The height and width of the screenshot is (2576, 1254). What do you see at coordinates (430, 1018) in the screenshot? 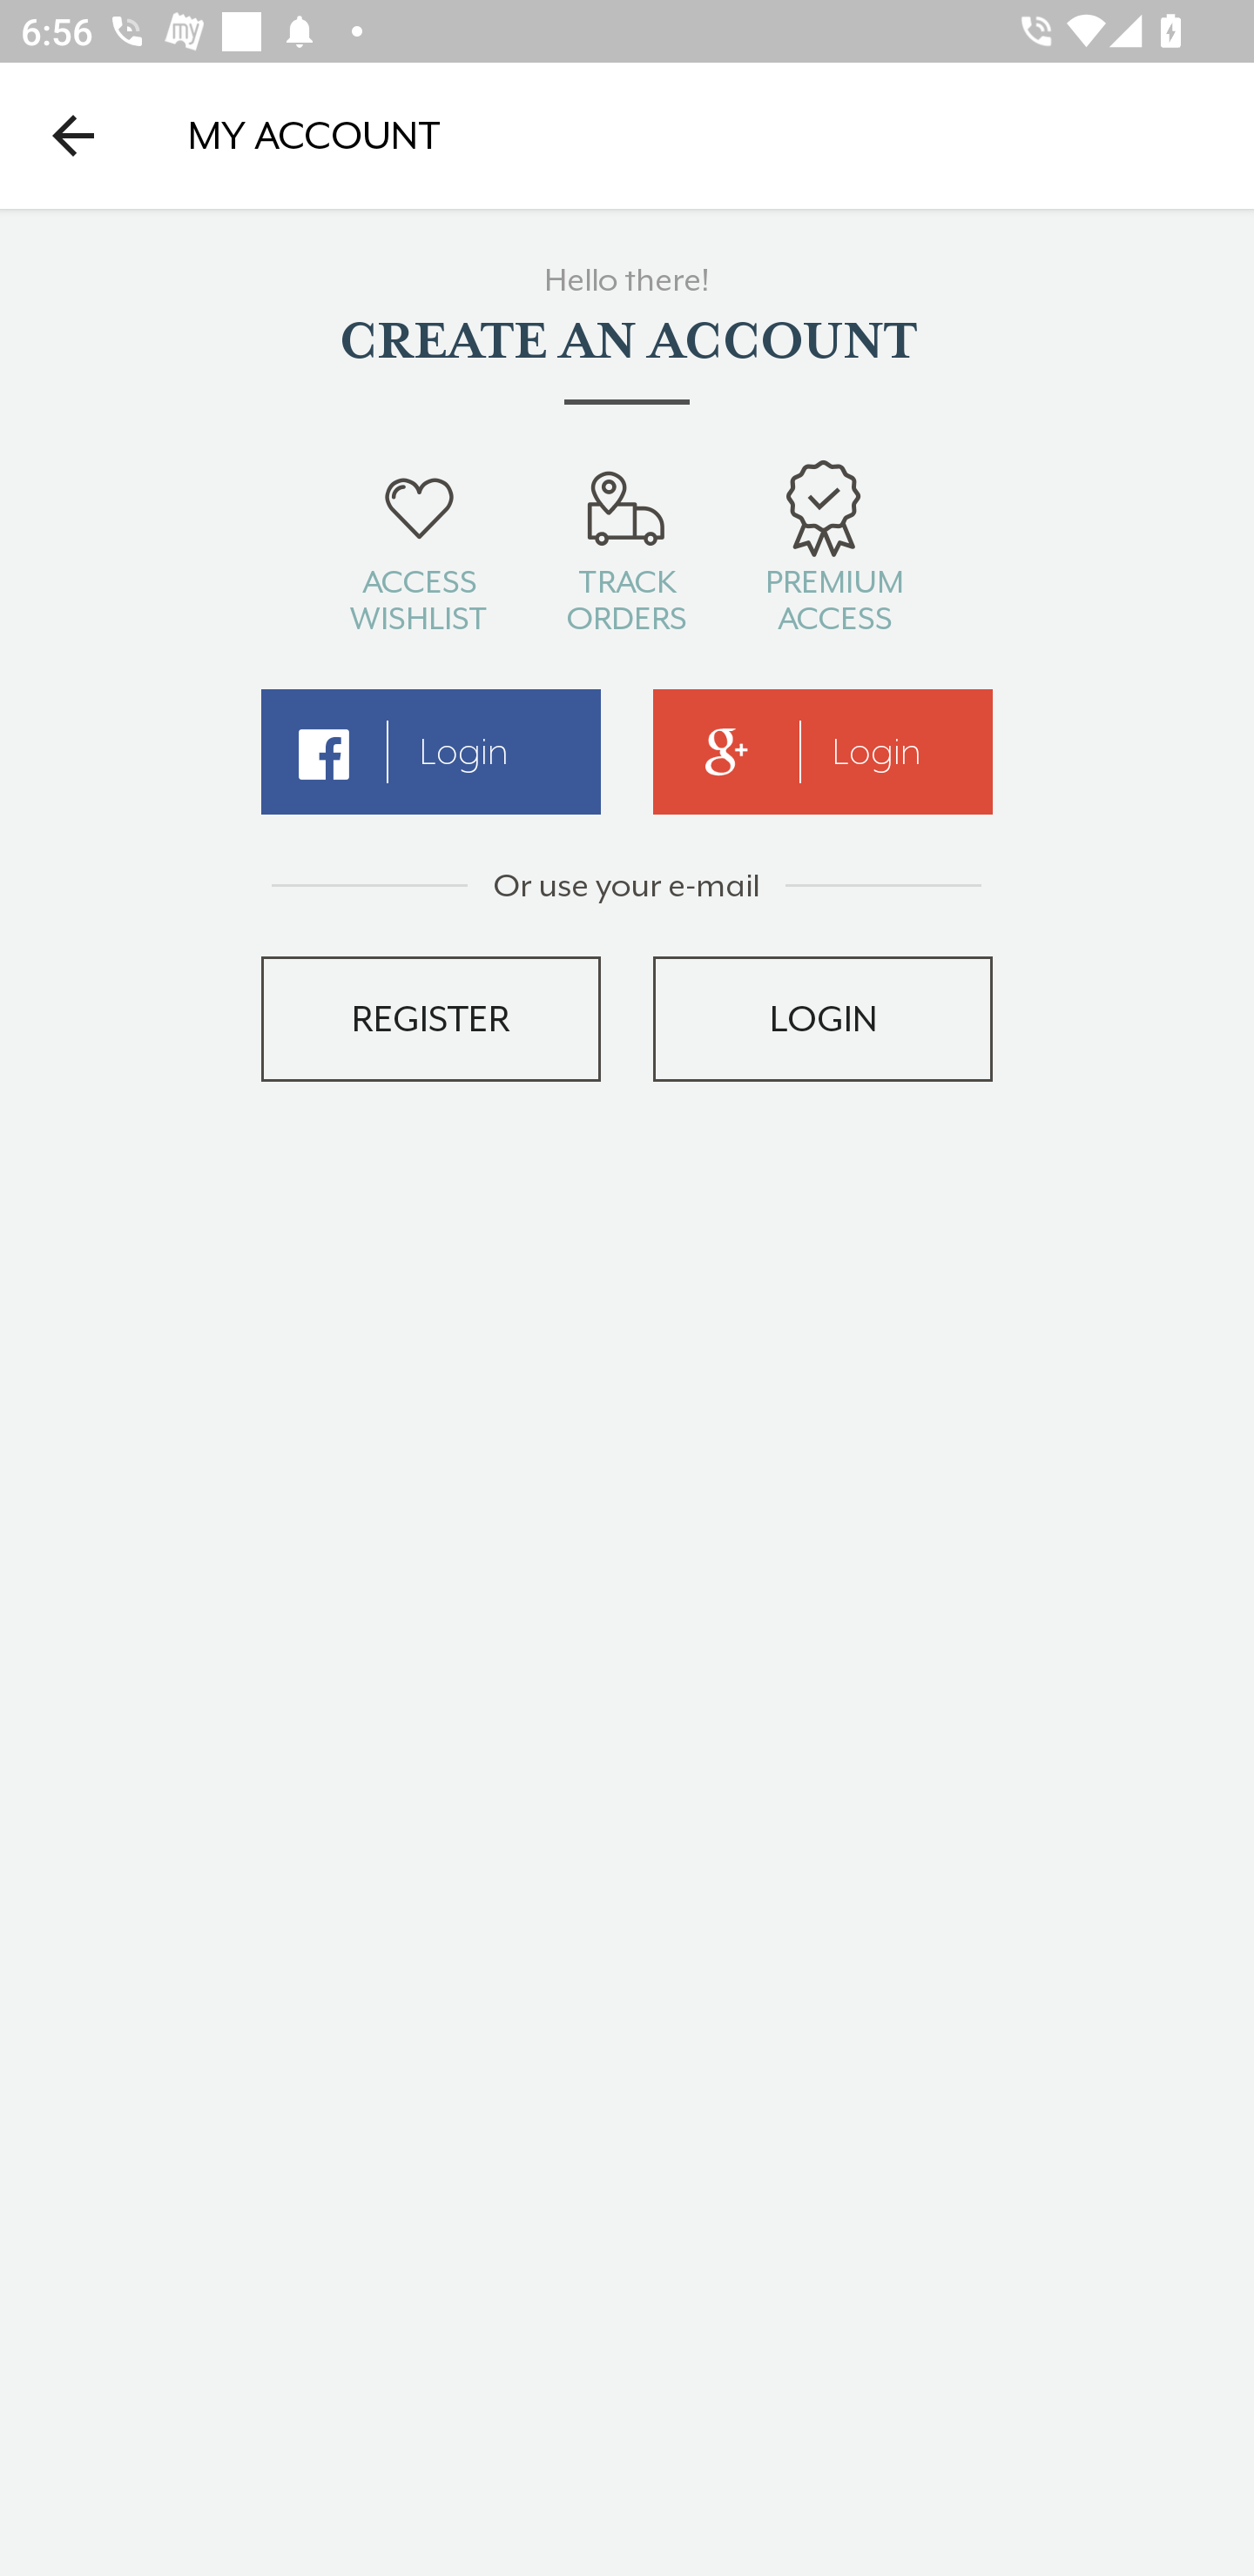
I see `REGISTER` at bounding box center [430, 1018].